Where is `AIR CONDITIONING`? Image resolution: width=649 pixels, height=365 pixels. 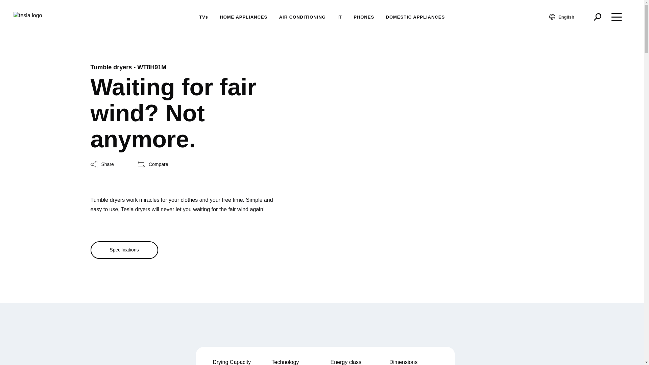 AIR CONDITIONING is located at coordinates (302, 17).